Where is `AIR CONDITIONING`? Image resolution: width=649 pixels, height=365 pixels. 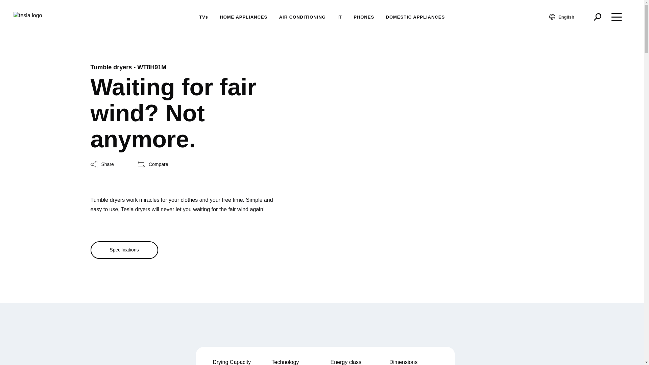 AIR CONDITIONING is located at coordinates (302, 17).